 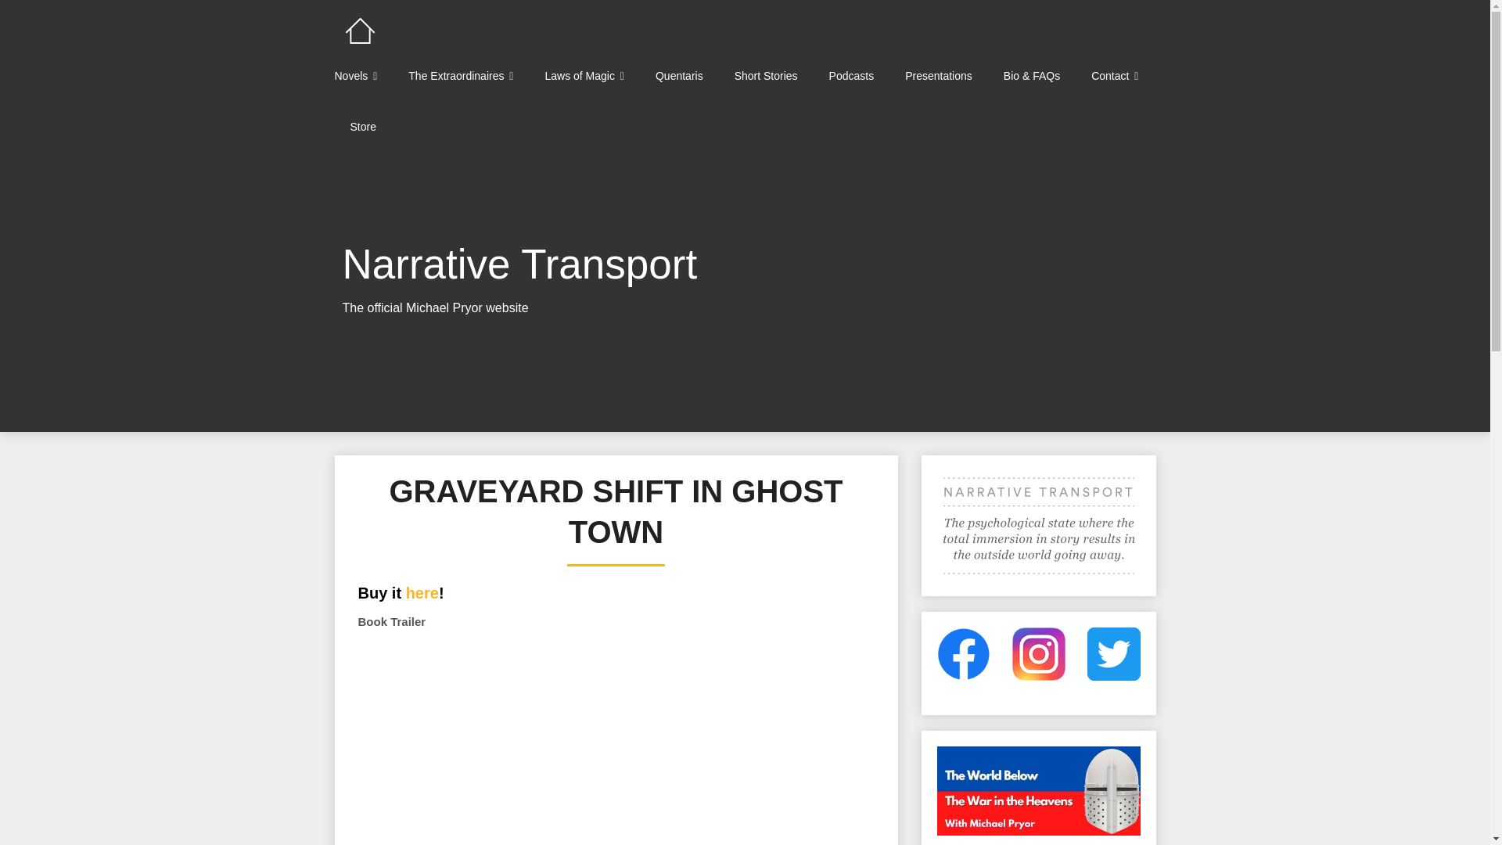 What do you see at coordinates (365, 75) in the screenshot?
I see `Novels` at bounding box center [365, 75].